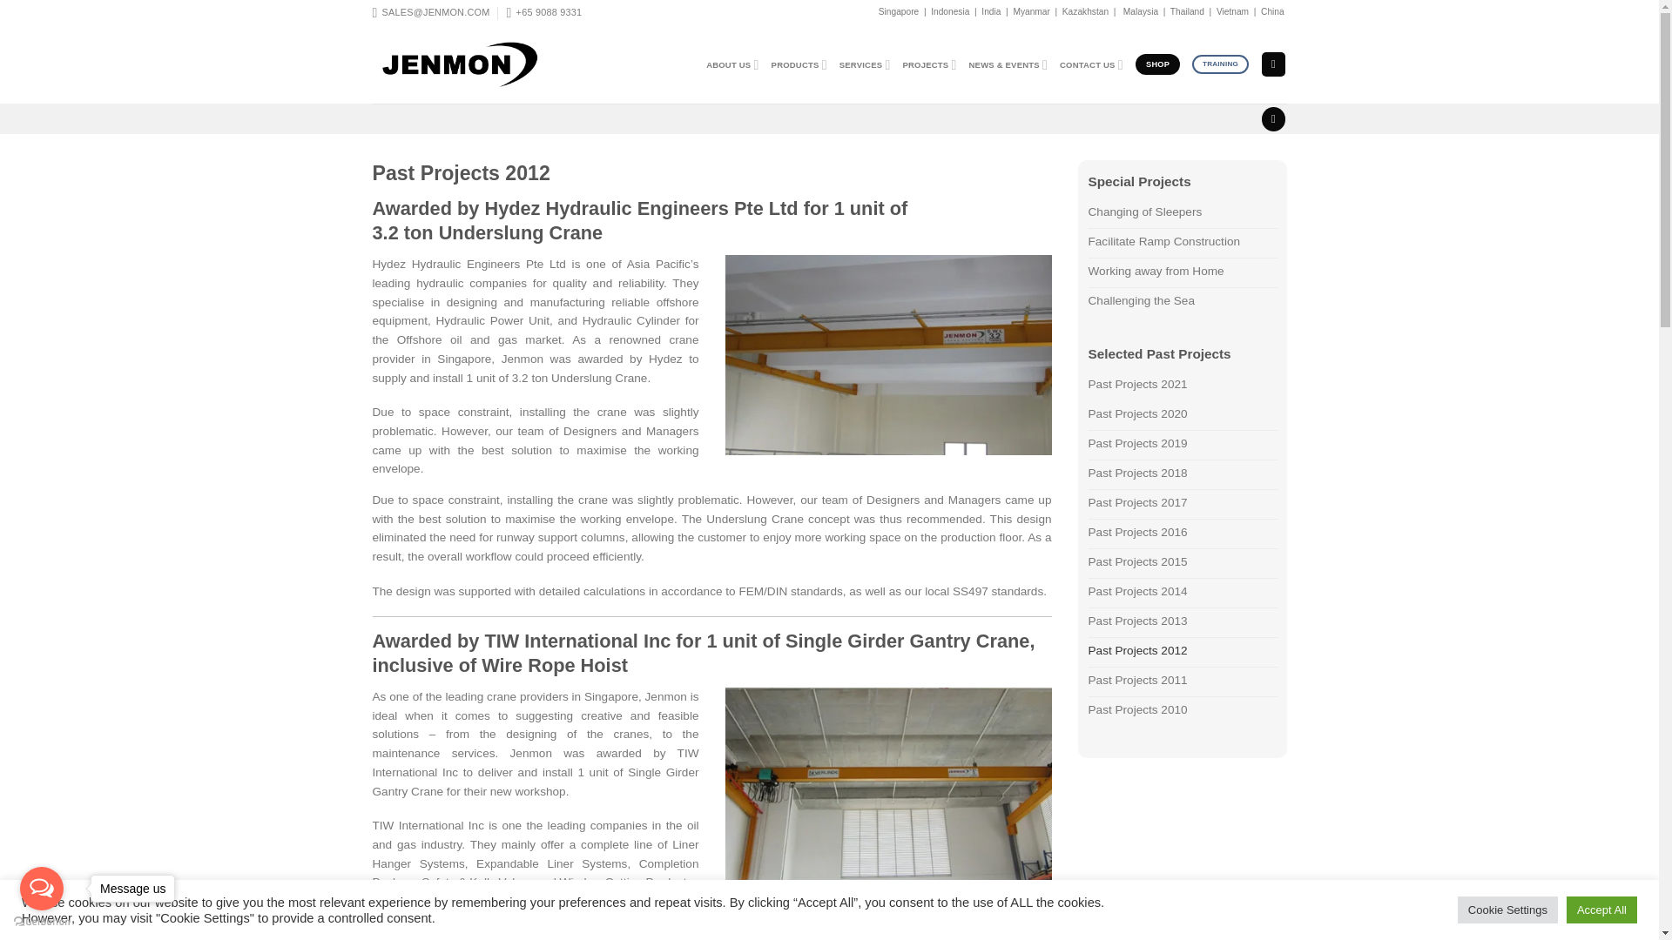 This screenshot has height=940, width=1672. I want to click on Cart, so click(1273, 64).